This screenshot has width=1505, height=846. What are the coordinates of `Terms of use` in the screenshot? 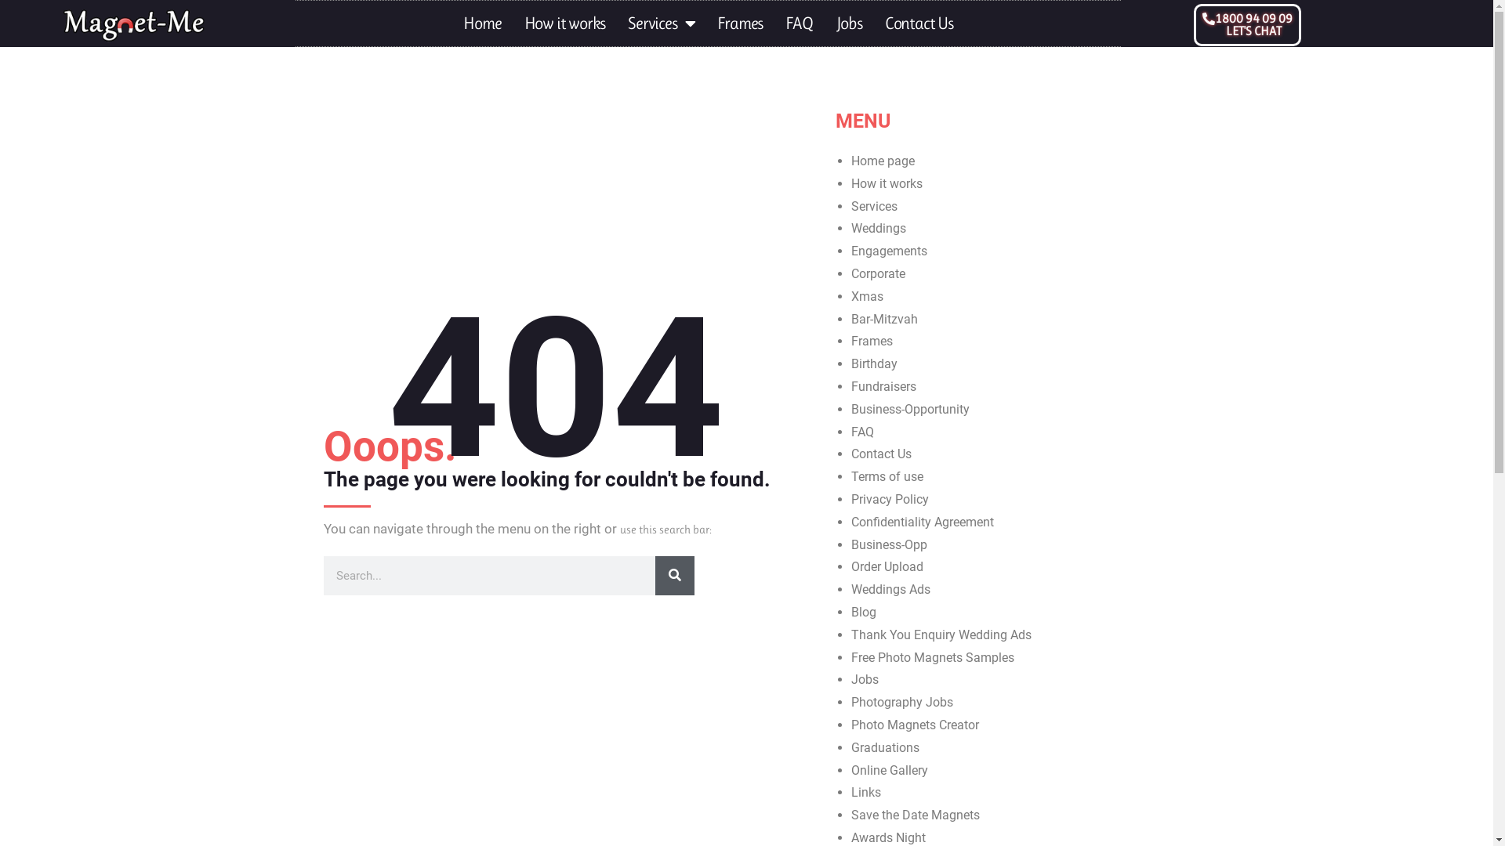 It's located at (887, 476).